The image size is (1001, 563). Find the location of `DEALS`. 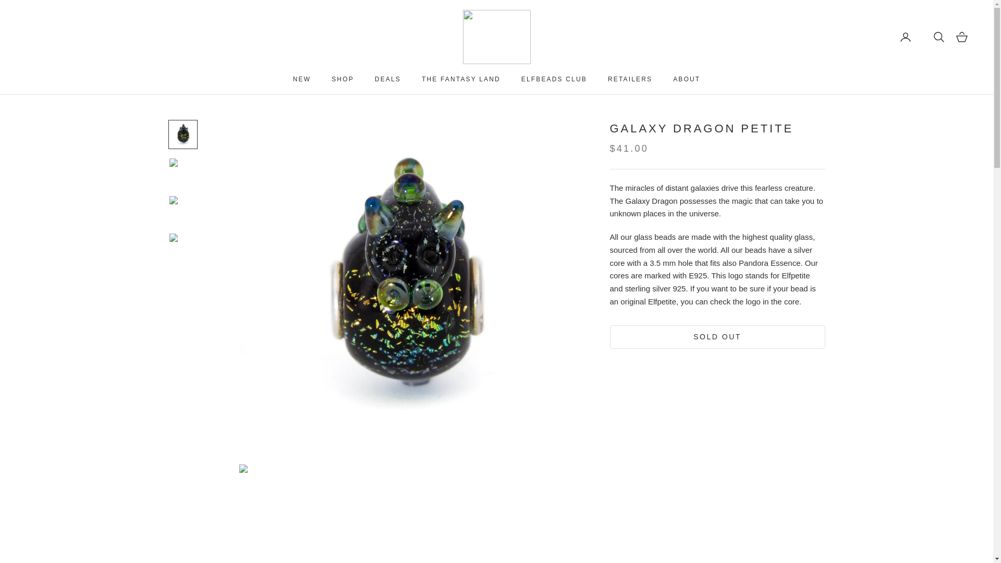

DEALS is located at coordinates (388, 79).